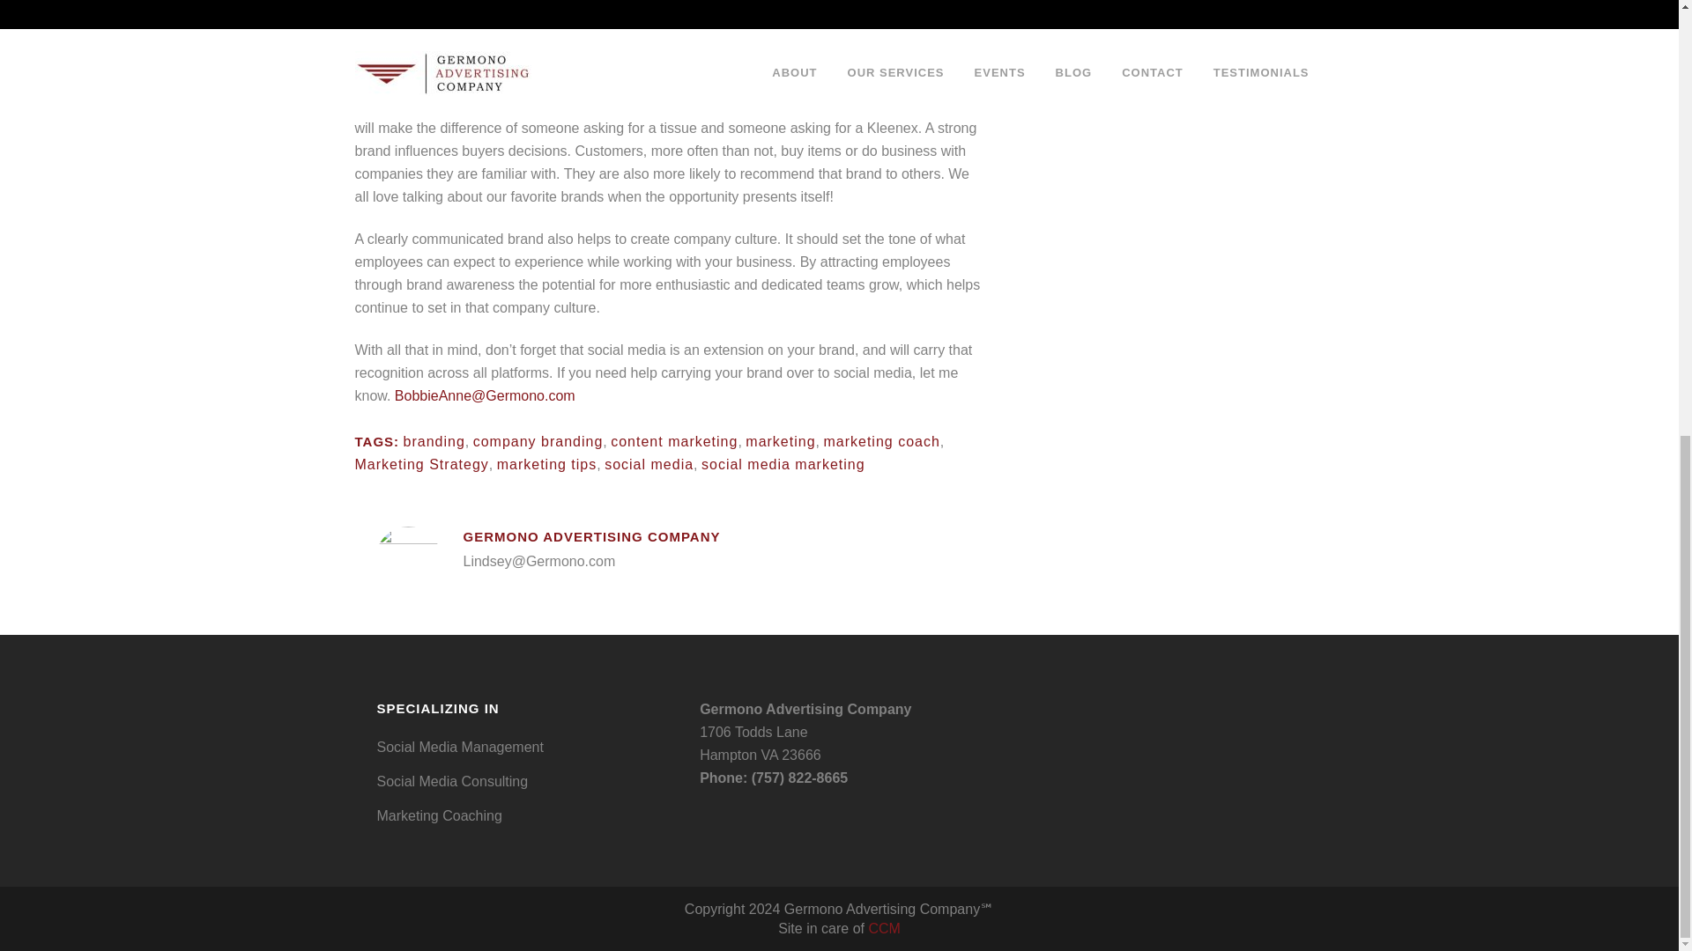 The height and width of the screenshot is (951, 1692). What do you see at coordinates (525, 781) in the screenshot?
I see `Social Media Consulting` at bounding box center [525, 781].